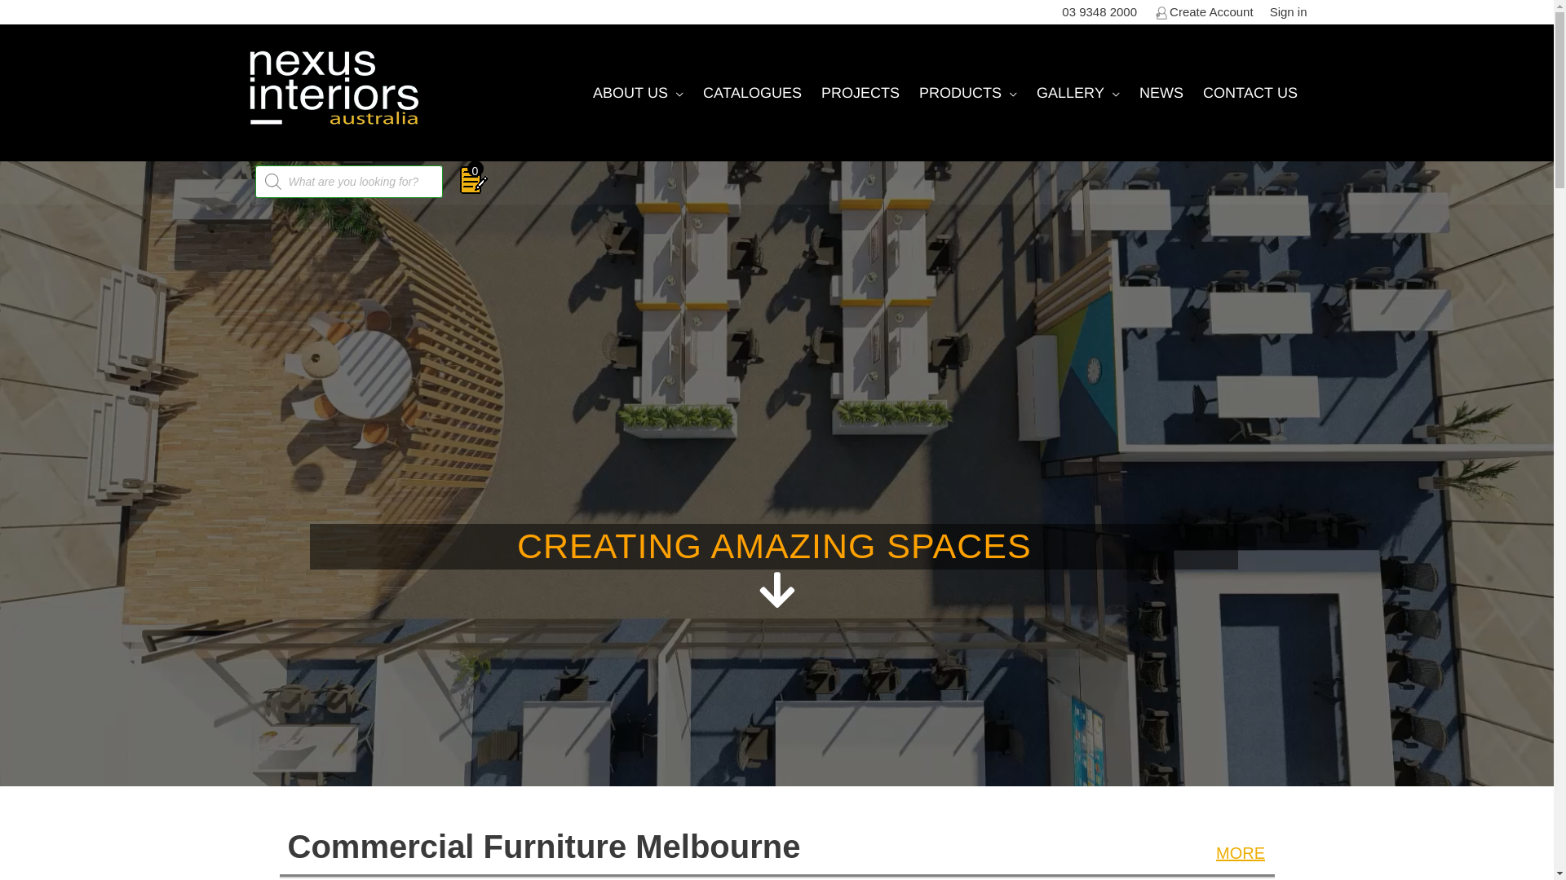  Describe the element at coordinates (752, 93) in the screenshot. I see `CATALOGUES` at that location.